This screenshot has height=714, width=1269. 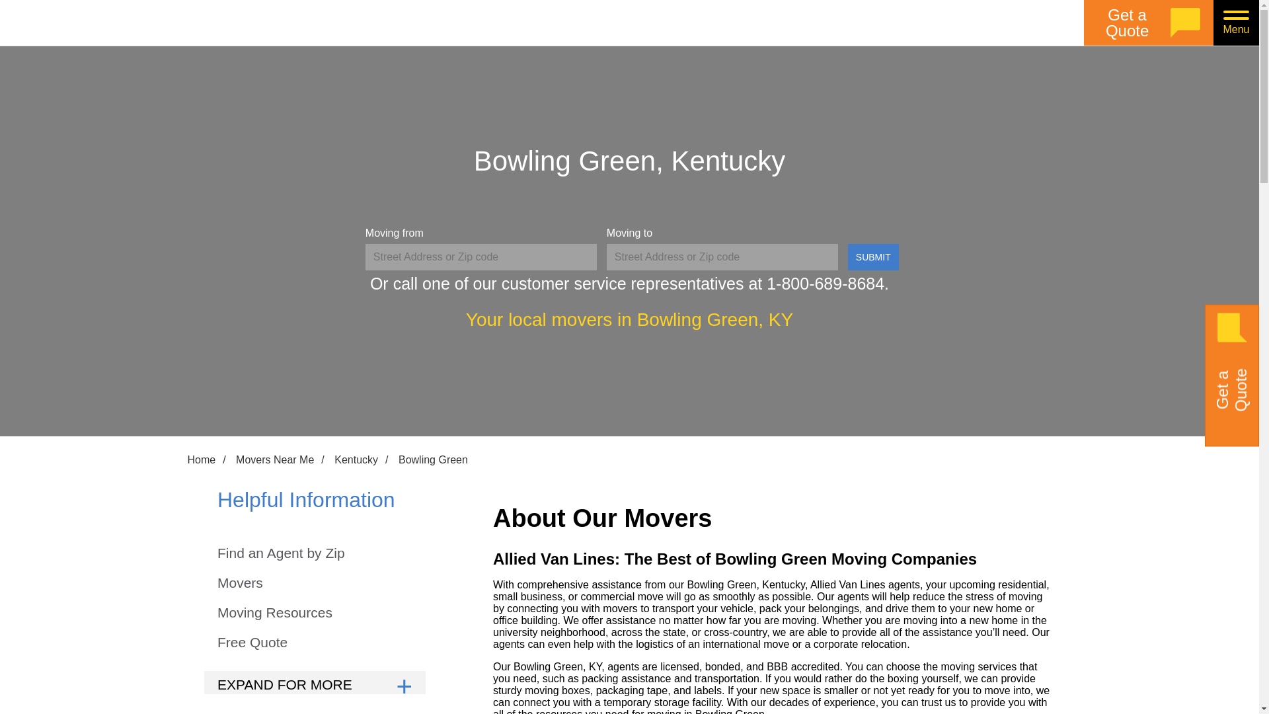 I want to click on Get a Quote, so click(x=1148, y=22).